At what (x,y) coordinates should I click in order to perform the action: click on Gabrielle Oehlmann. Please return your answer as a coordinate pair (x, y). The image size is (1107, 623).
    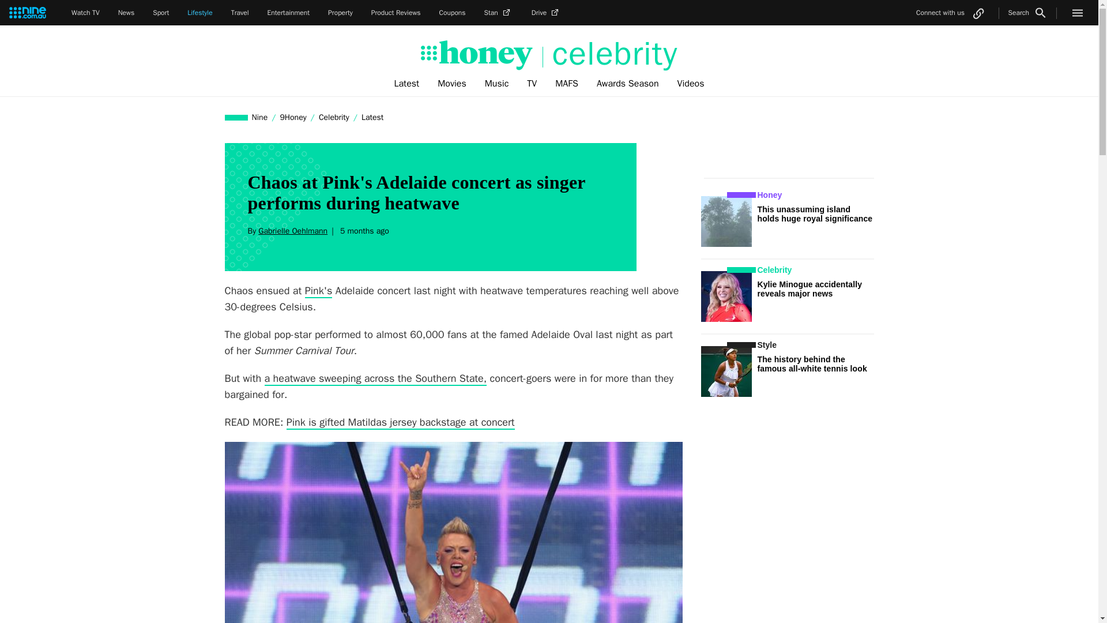
    Looking at the image, I should click on (293, 231).